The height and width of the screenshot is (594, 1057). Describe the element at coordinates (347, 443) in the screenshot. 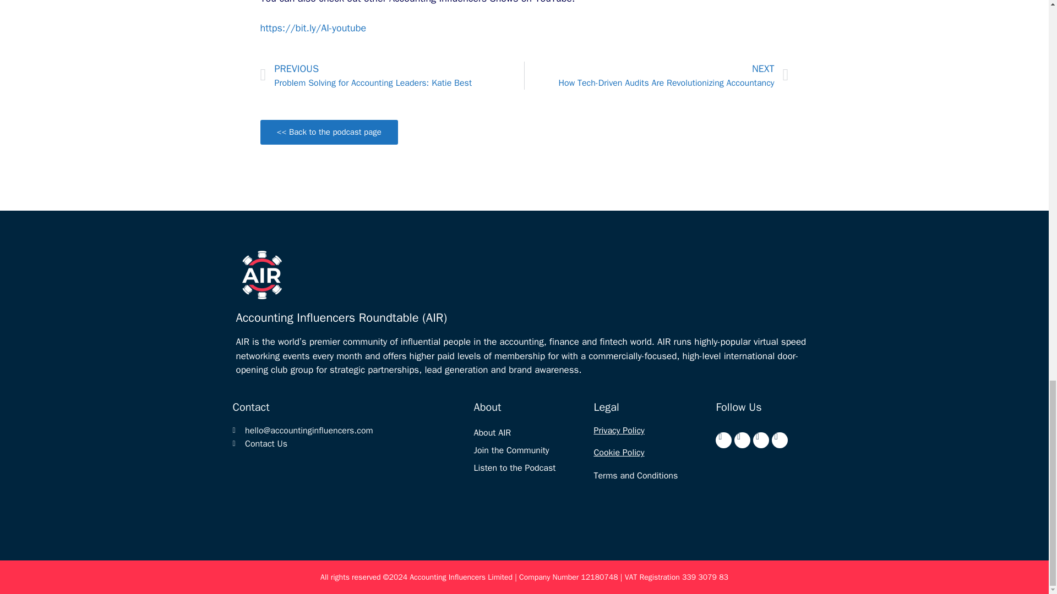

I see `Listen to the Podcast` at that location.